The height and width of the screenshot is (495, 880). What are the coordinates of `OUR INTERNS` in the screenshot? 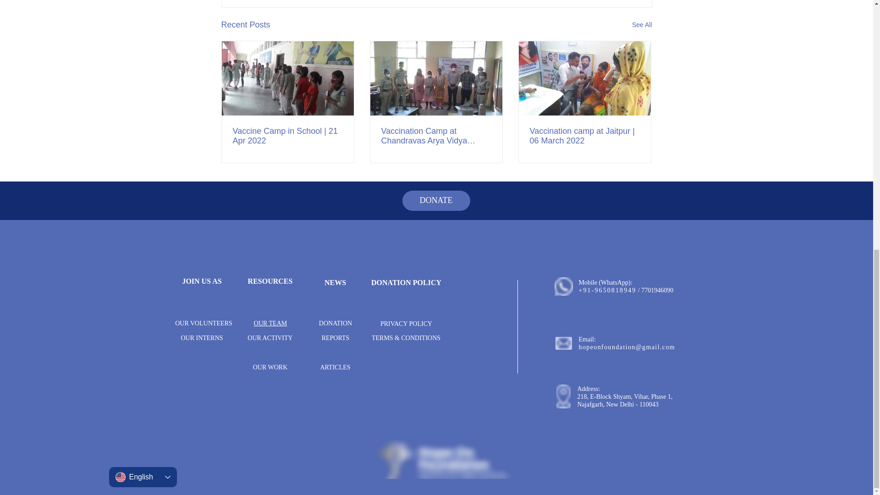 It's located at (201, 338).